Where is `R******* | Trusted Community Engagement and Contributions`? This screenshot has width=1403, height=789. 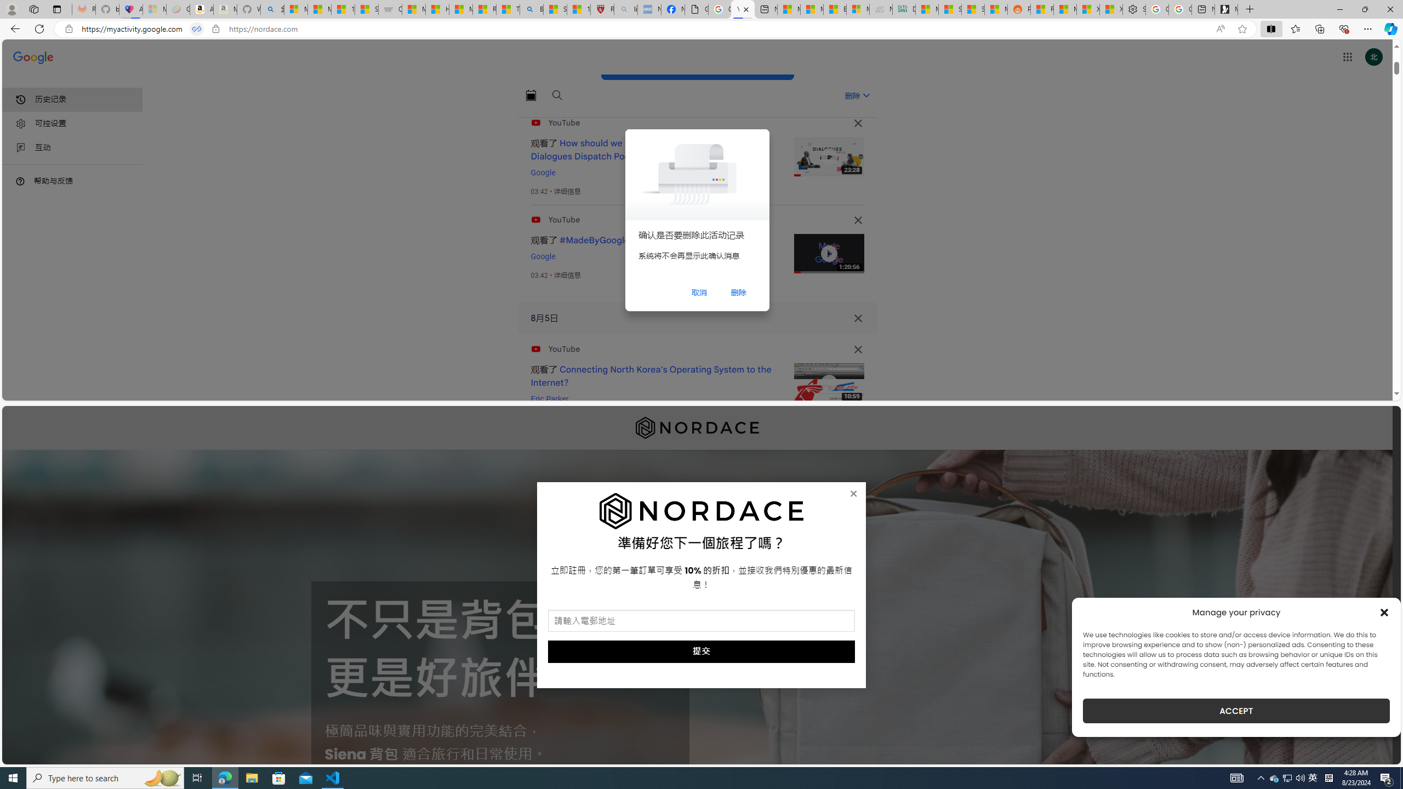 R******* | Trusted Community Engagement and Contributions is located at coordinates (1041, 9).